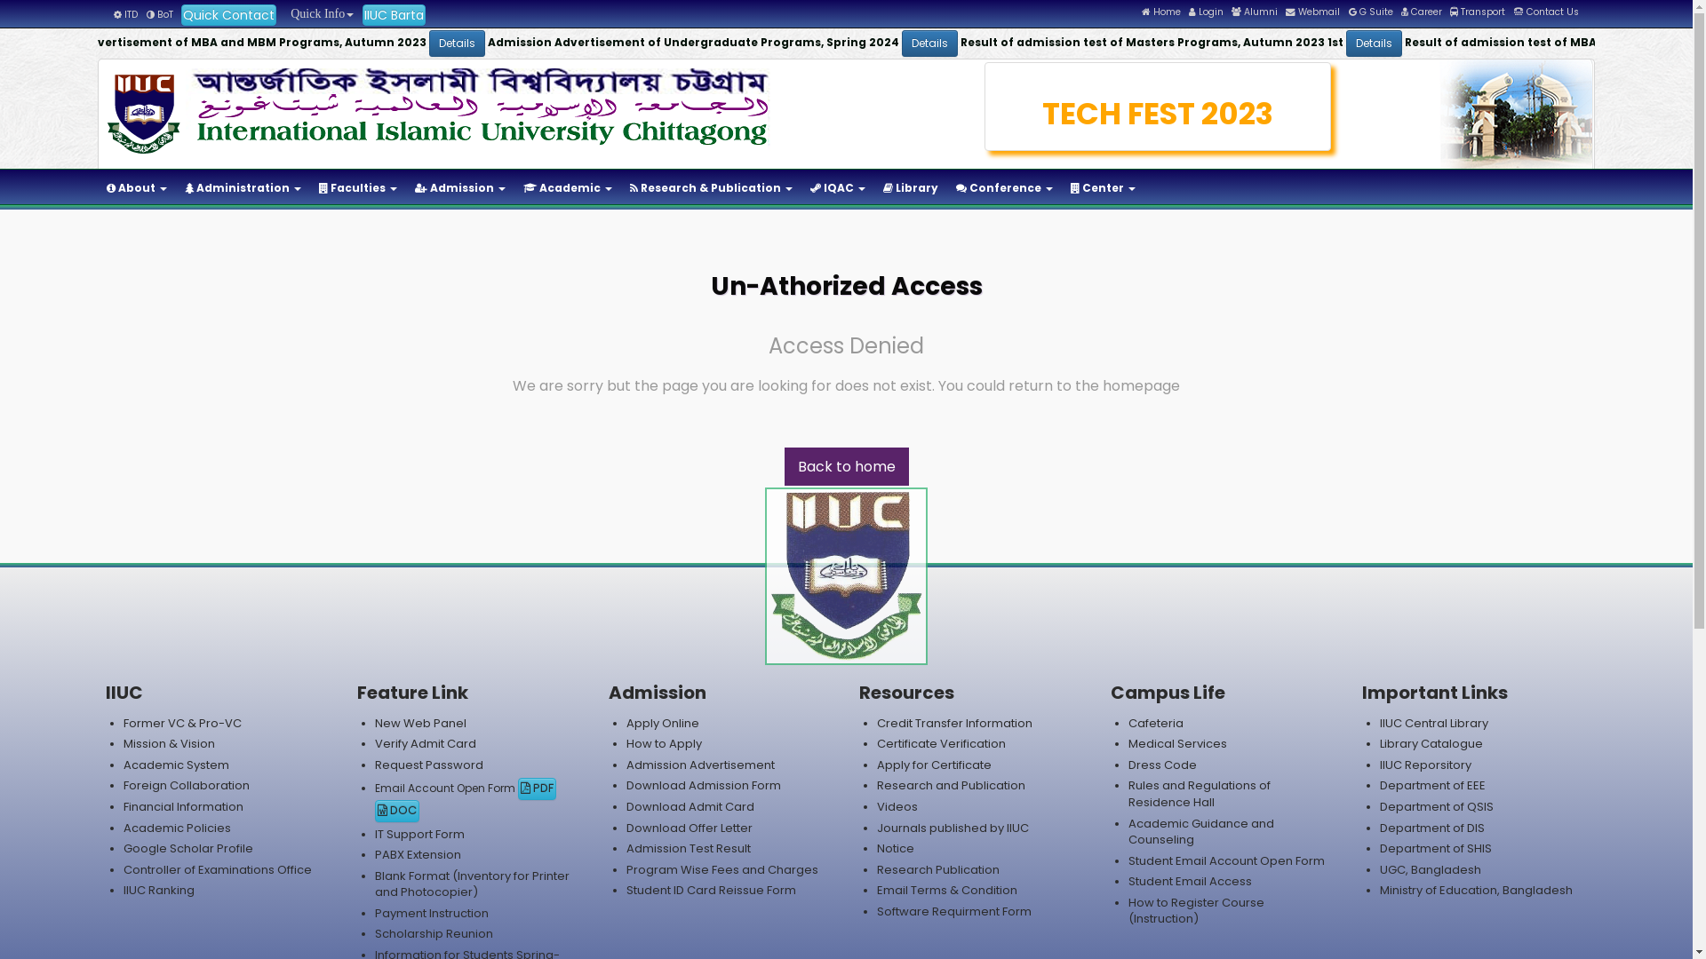 Image resolution: width=1706 pixels, height=959 pixels. What do you see at coordinates (1178, 744) in the screenshot?
I see `Medical Services` at bounding box center [1178, 744].